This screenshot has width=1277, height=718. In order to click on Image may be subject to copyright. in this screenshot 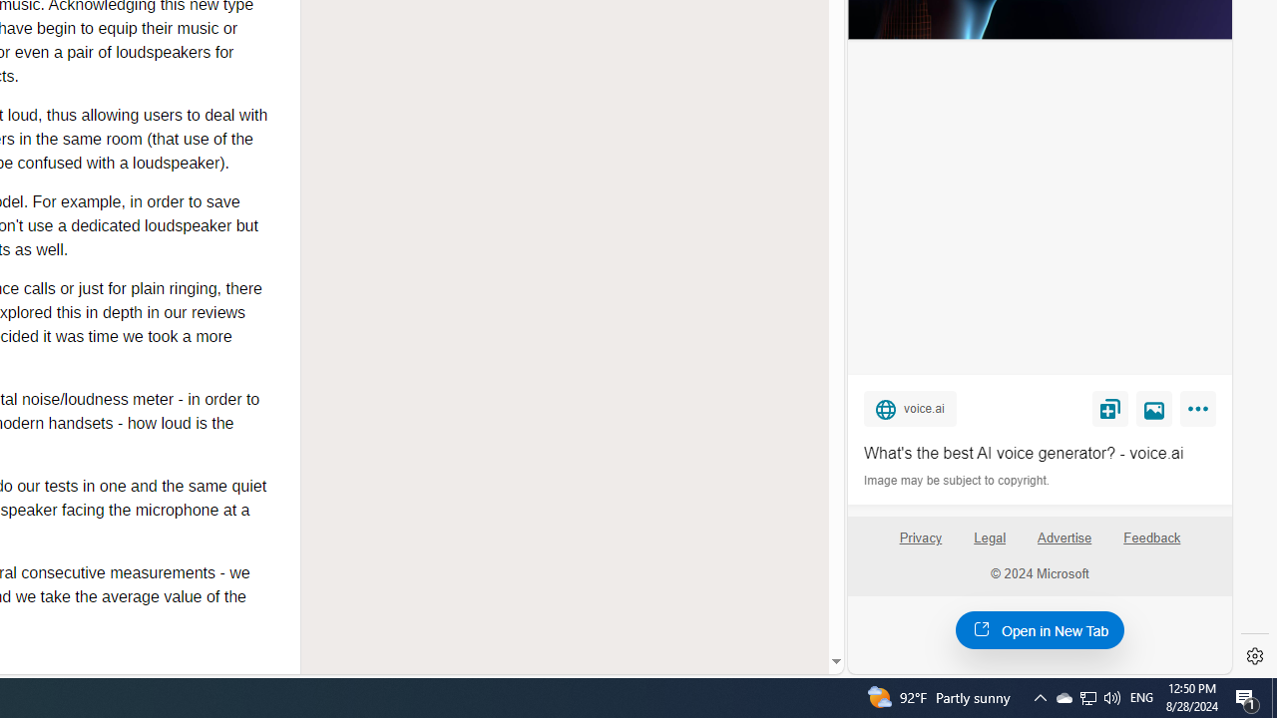, I will do `click(958, 481)`.